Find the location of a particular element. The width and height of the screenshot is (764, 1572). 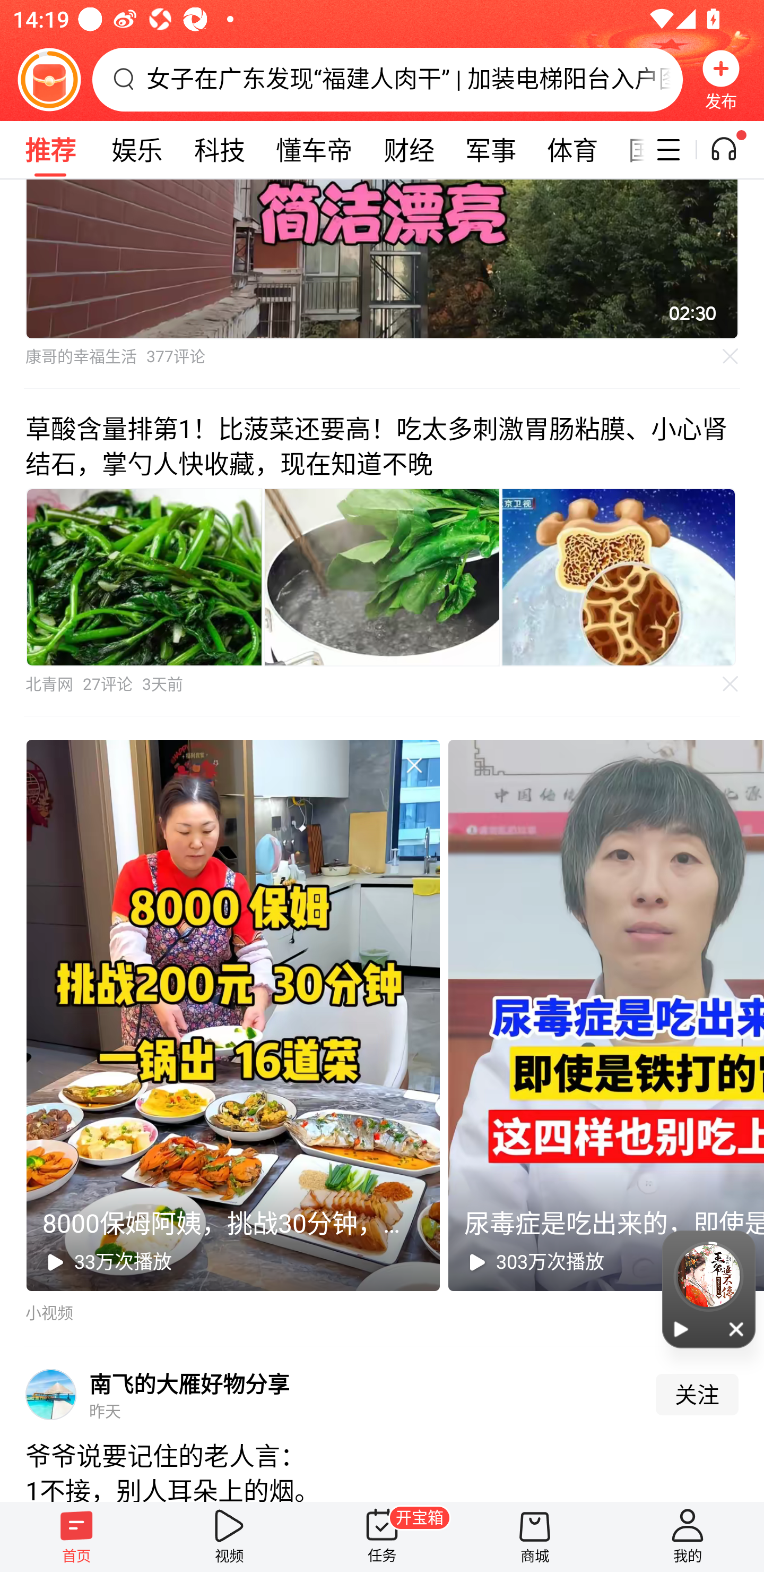

任务 开宝箱 is located at coordinates (382, 1536).